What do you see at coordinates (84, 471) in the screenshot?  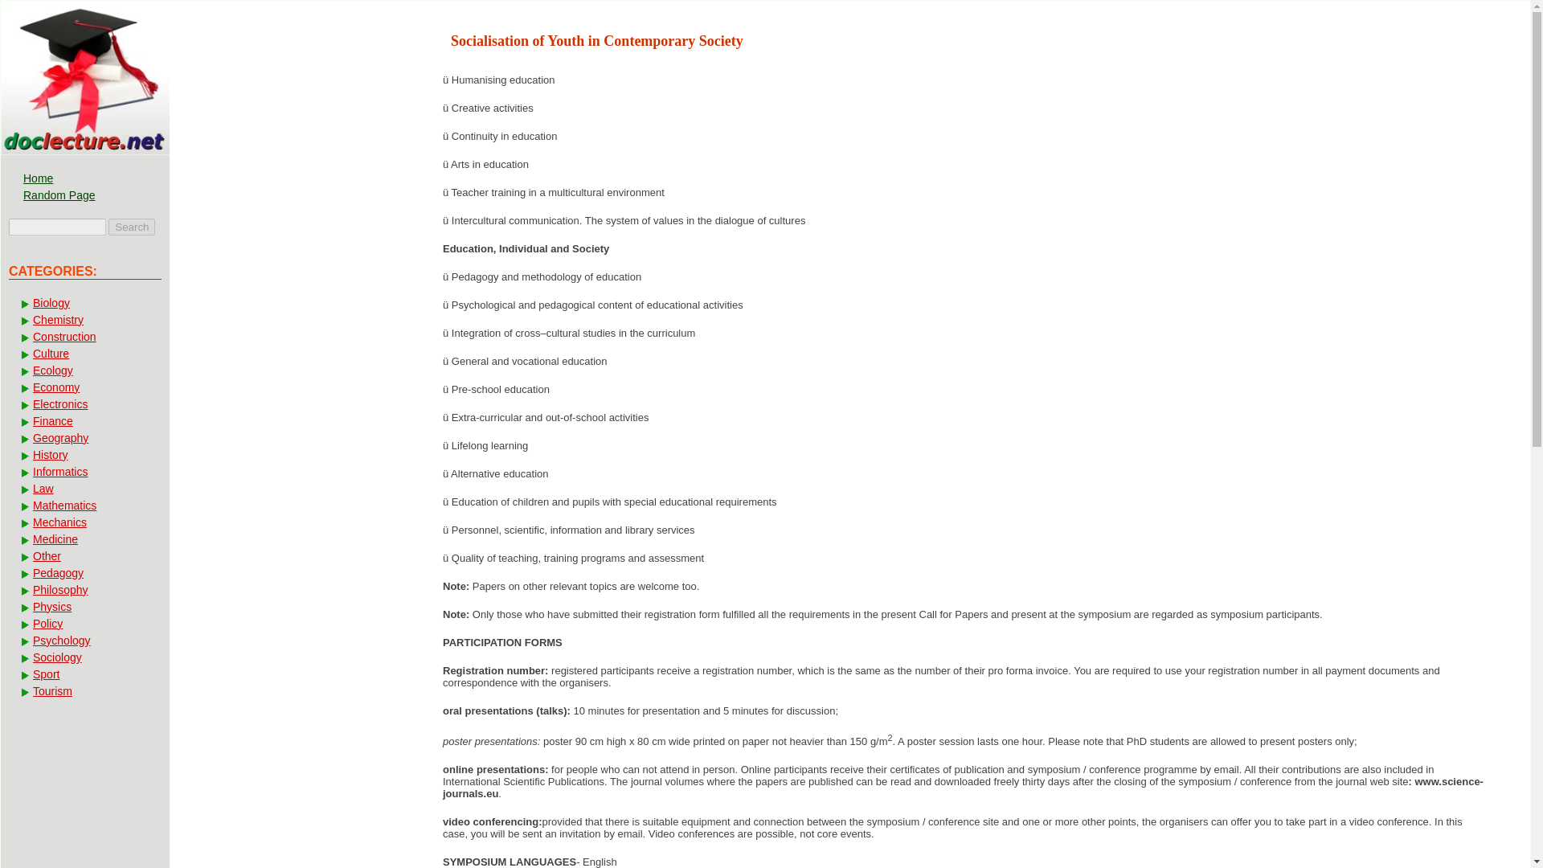 I see `Informatics` at bounding box center [84, 471].